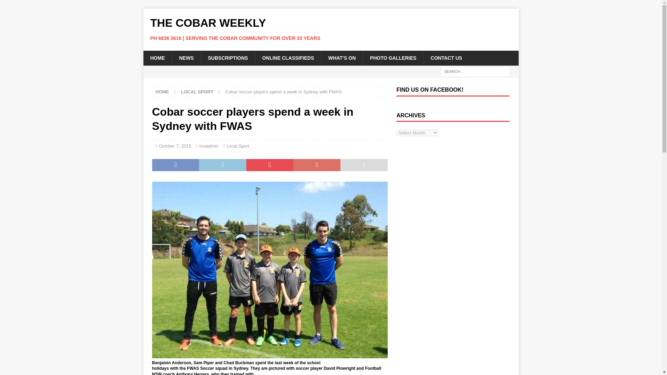 The height and width of the screenshot is (375, 667). What do you see at coordinates (446, 58) in the screenshot?
I see `CONTACT US` at bounding box center [446, 58].